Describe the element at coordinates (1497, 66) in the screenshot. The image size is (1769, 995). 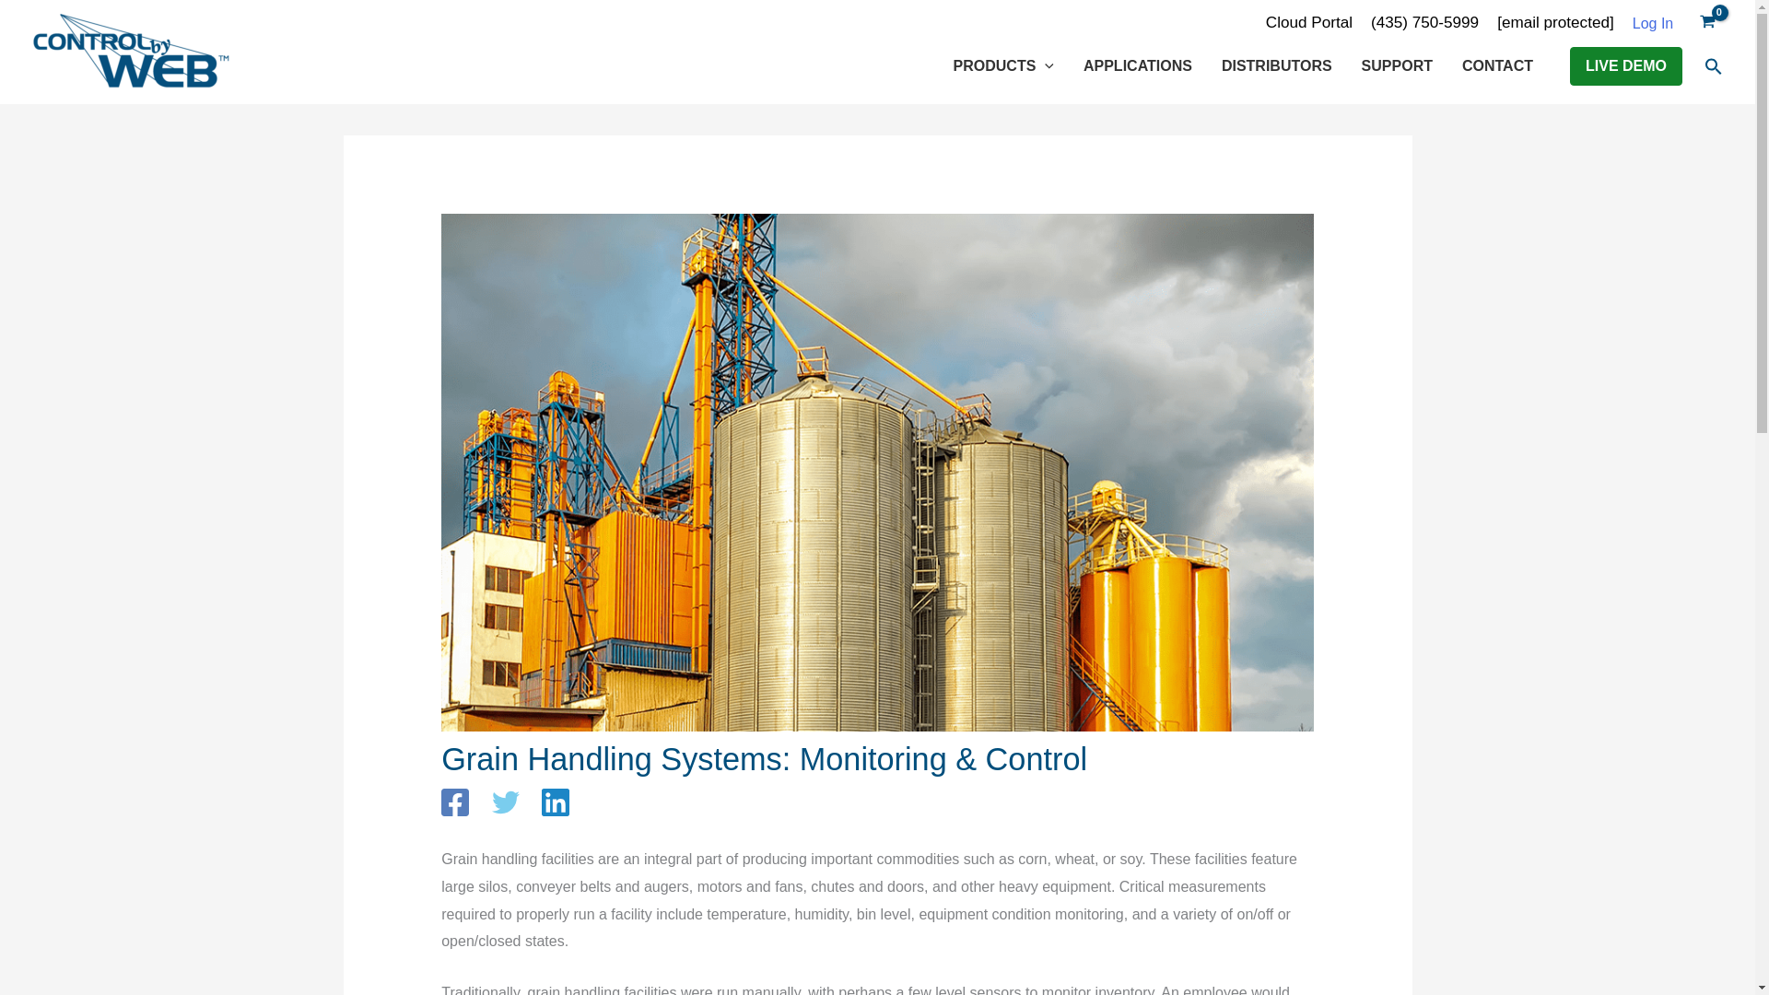
I see `CONTACT` at that location.